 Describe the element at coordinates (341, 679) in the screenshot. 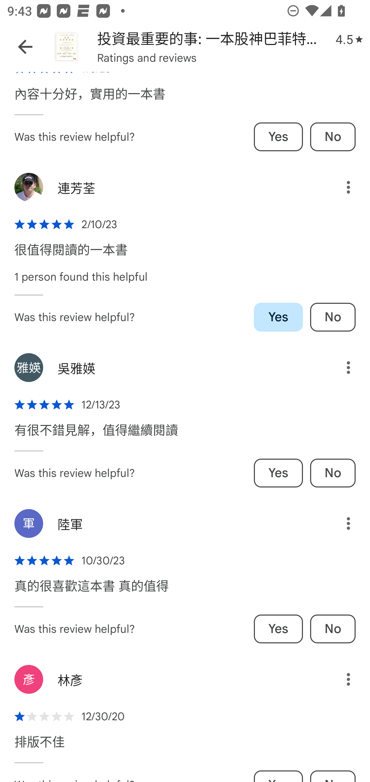

I see `Options` at that location.